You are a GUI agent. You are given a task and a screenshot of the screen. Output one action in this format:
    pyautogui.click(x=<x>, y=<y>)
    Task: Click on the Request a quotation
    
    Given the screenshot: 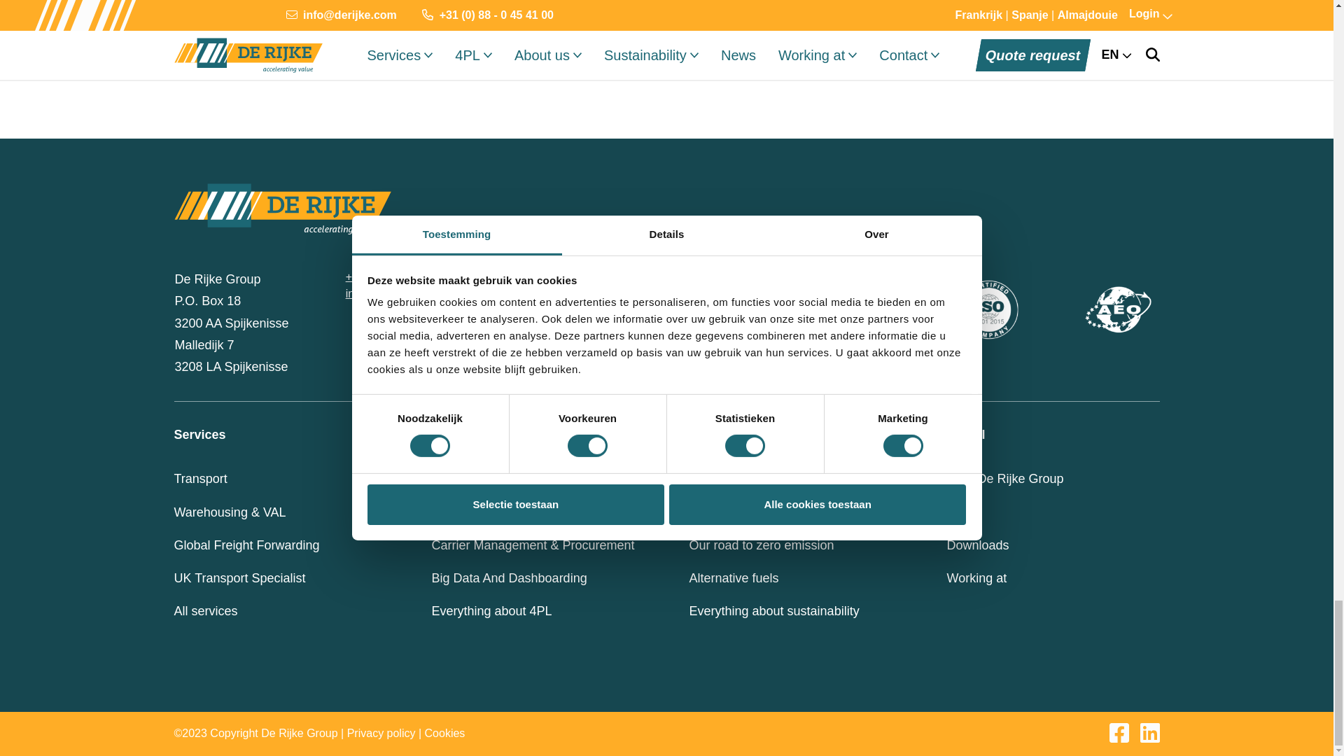 What is the action you would take?
    pyautogui.click(x=611, y=36)
    